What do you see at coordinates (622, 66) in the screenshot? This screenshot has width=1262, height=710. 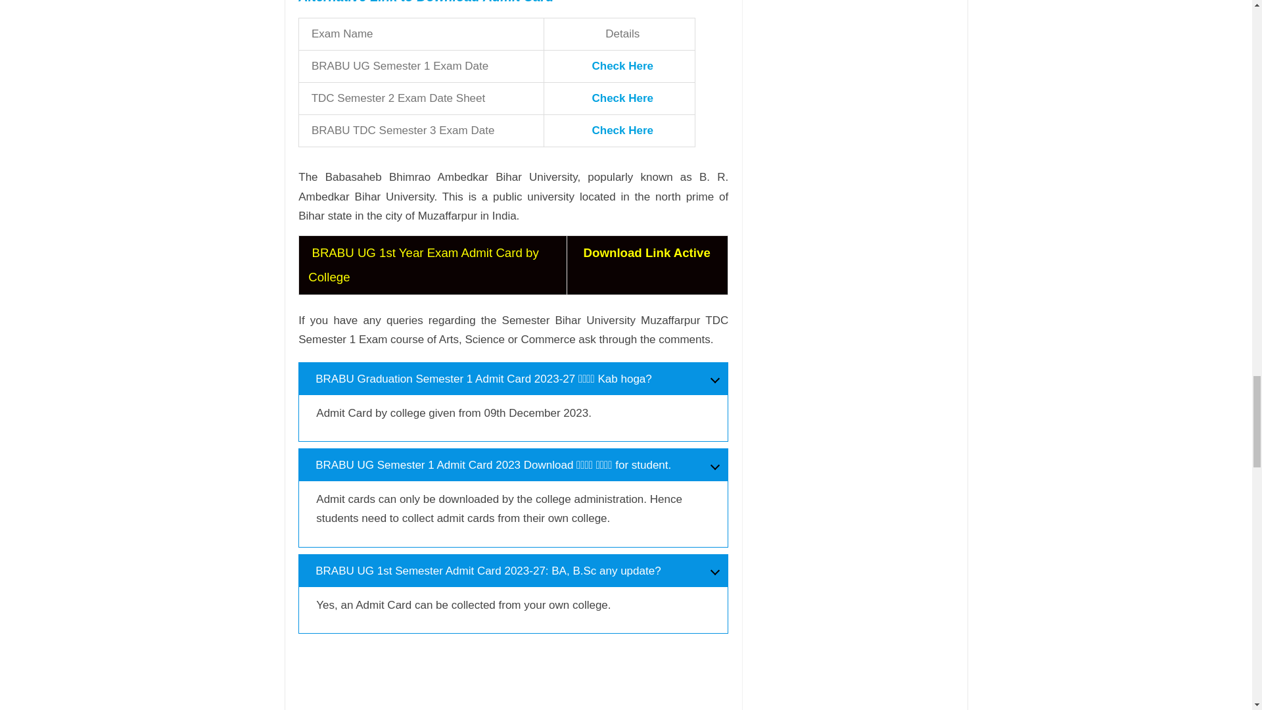 I see `Check Here` at bounding box center [622, 66].